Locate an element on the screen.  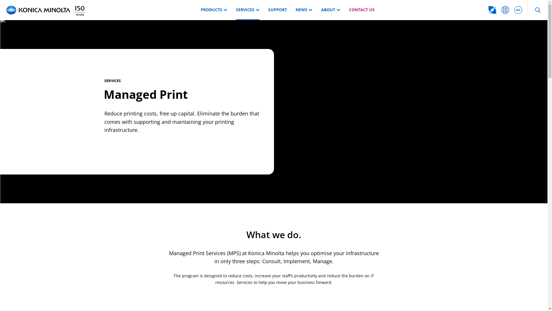
CONTACT US is located at coordinates (362, 10).